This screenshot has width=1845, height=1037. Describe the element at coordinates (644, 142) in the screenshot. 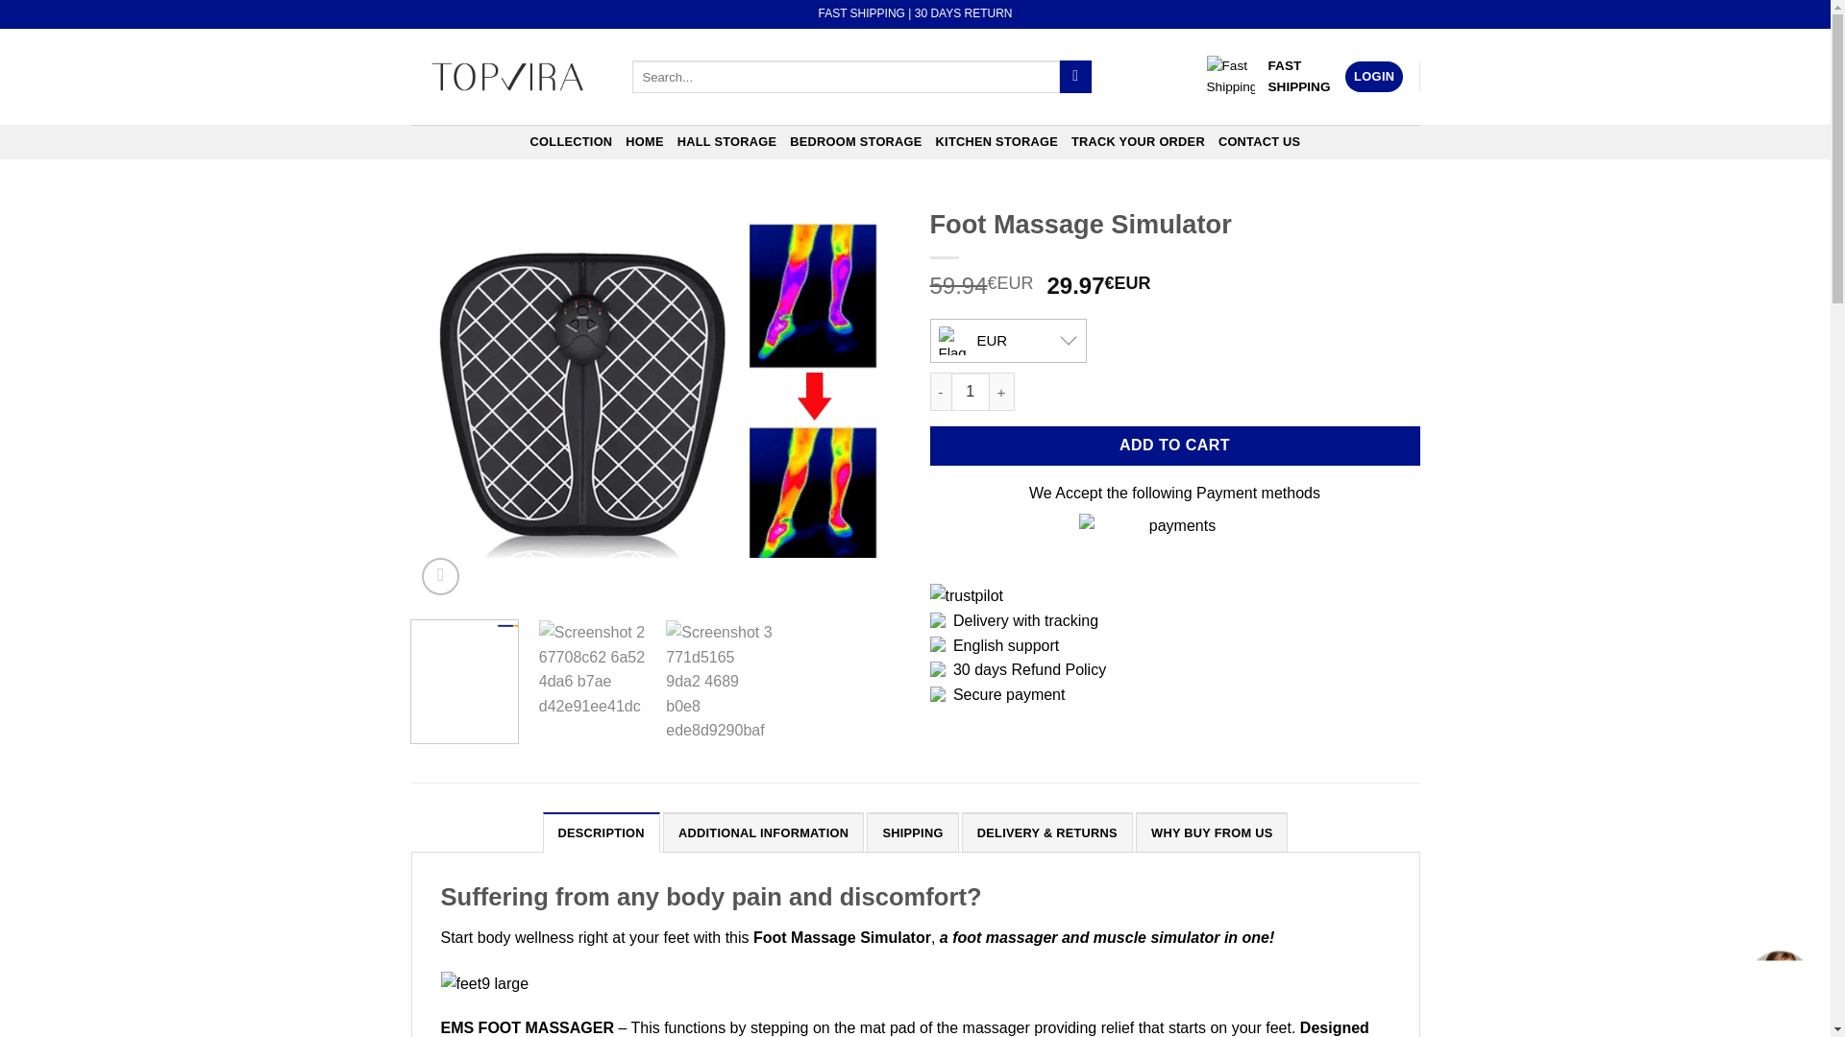

I see `HOME` at that location.